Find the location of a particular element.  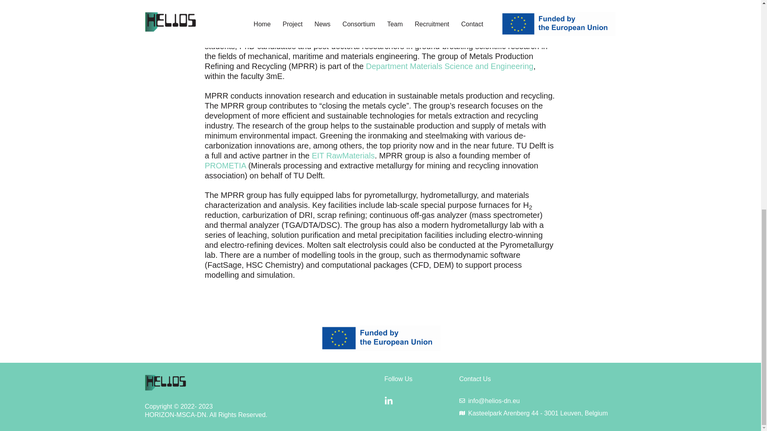

Kasteelpark Arenberg 44 - 3001 Leuven, Belgium is located at coordinates (534, 413).